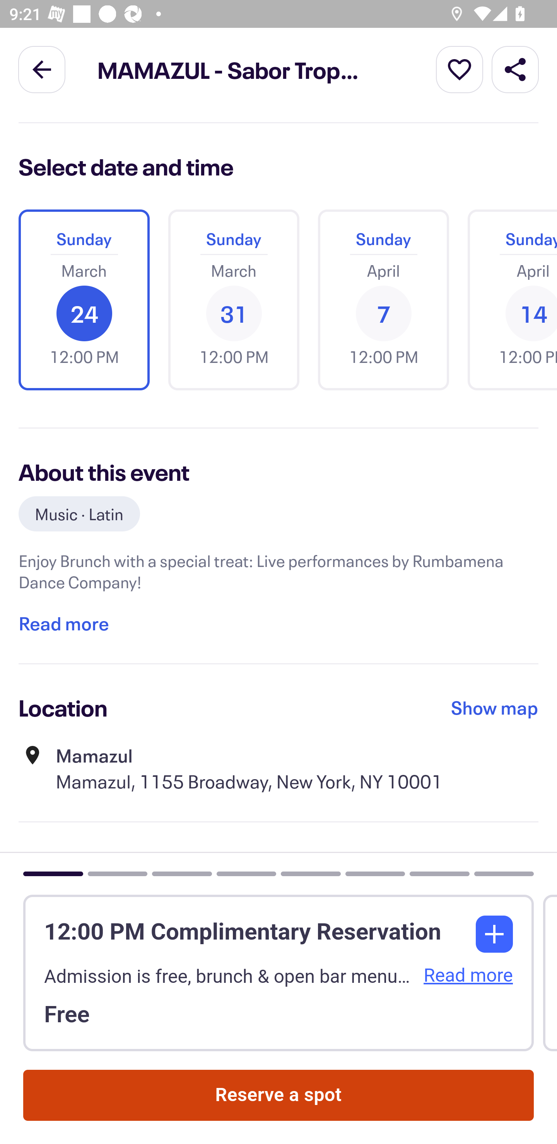  Describe the element at coordinates (439, 874) in the screenshot. I see `Go to slide 7` at that location.